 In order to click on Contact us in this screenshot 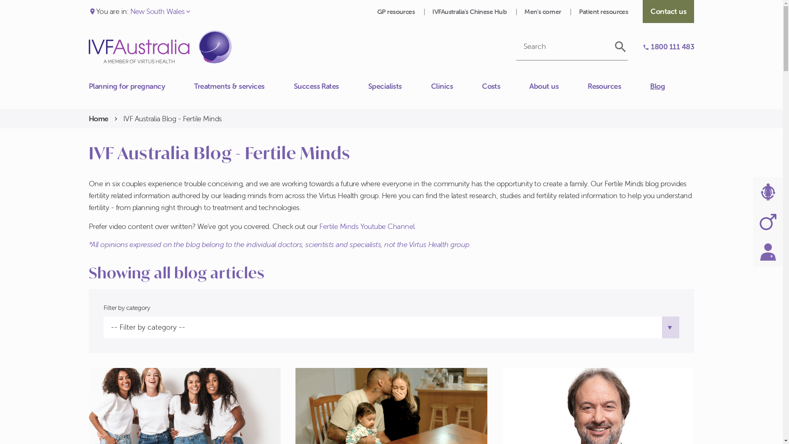, I will do `click(89, 90)`.